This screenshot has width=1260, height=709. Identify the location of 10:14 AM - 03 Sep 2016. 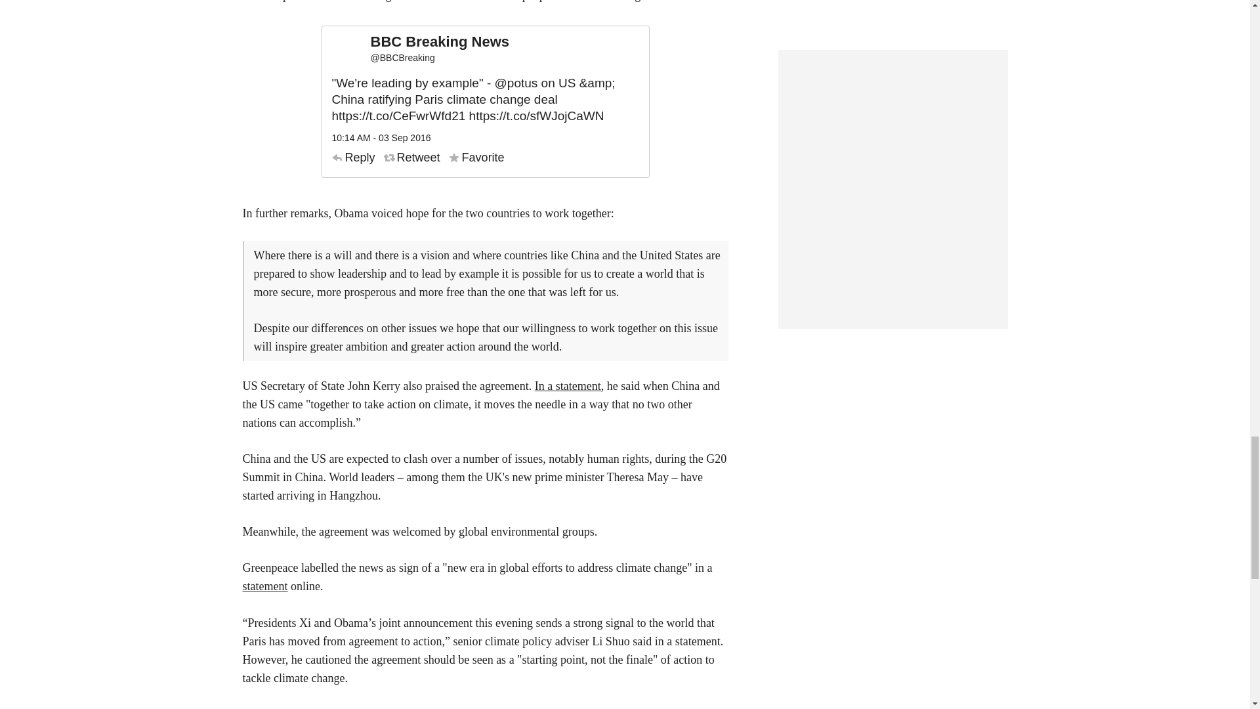
(381, 138).